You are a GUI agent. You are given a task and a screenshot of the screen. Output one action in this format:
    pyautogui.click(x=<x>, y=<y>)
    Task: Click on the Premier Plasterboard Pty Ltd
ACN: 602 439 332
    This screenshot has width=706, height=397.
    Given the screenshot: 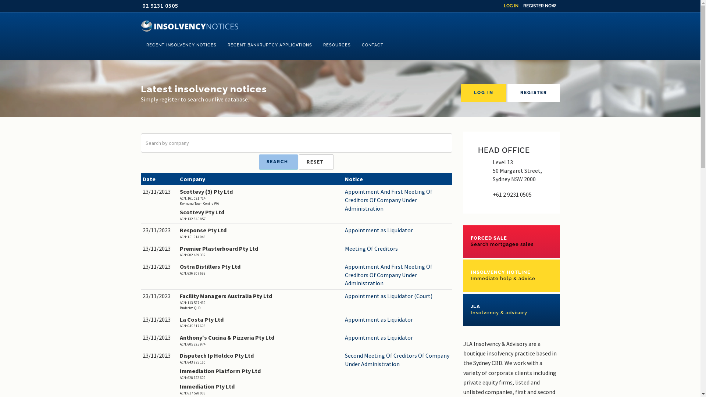 What is the action you would take?
    pyautogui.click(x=260, y=251)
    